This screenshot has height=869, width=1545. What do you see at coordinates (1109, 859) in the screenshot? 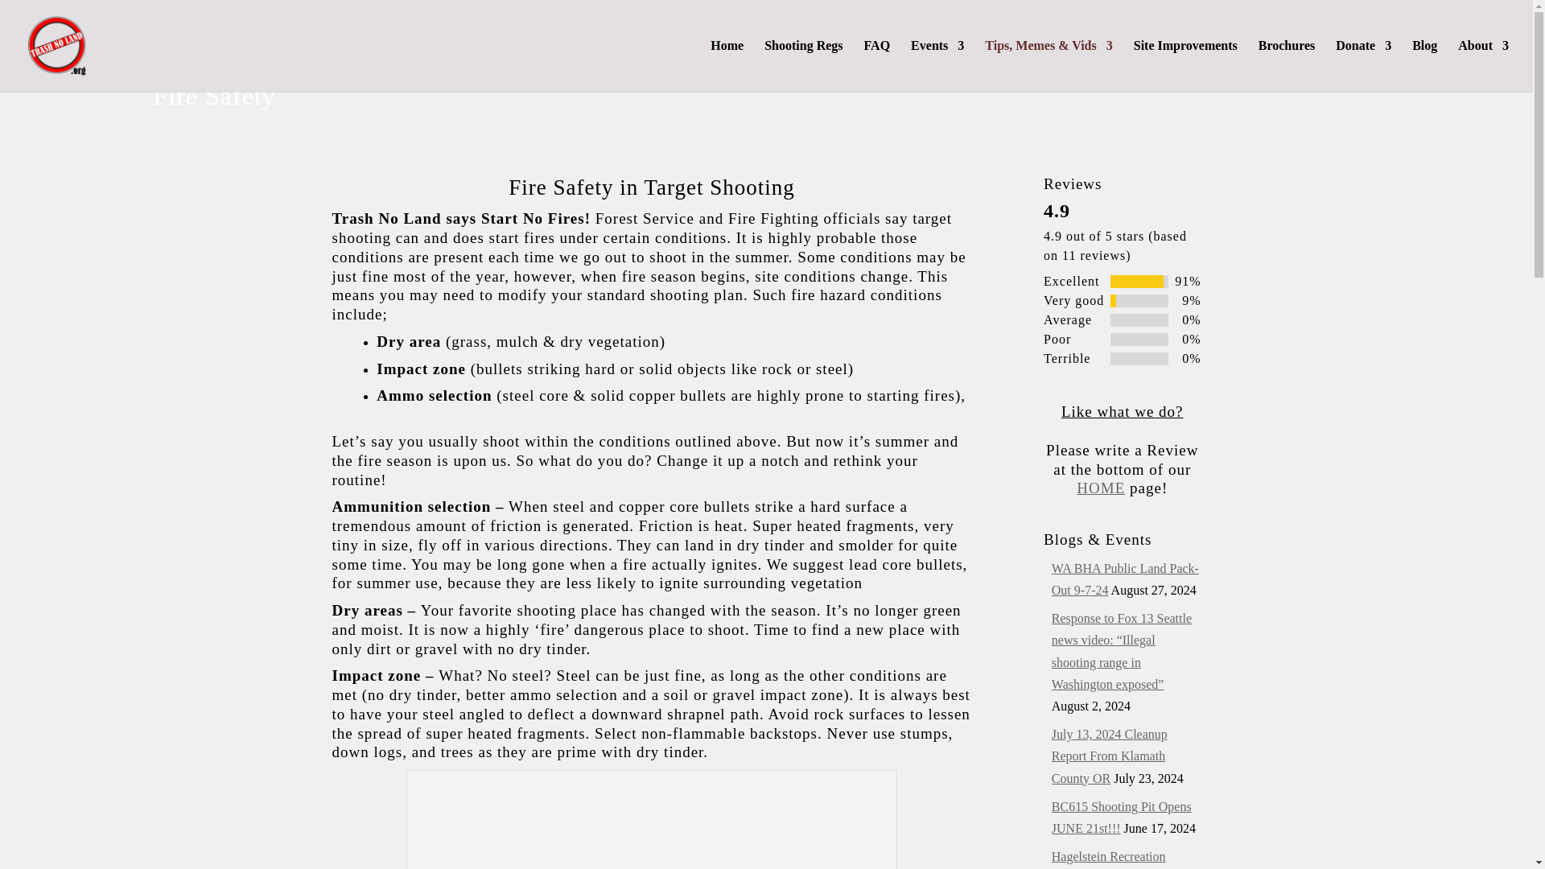
I see `Hagelstein Recreation Restoration 7-13-24` at bounding box center [1109, 859].